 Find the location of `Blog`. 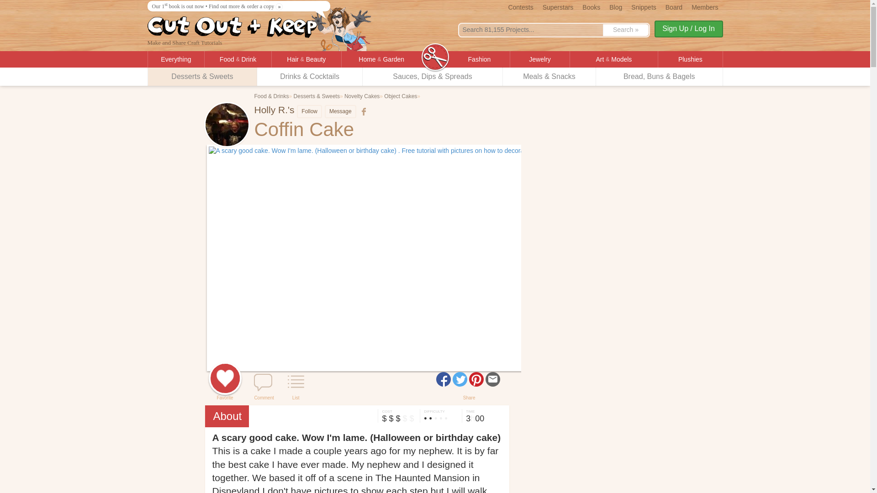

Blog is located at coordinates (616, 6).